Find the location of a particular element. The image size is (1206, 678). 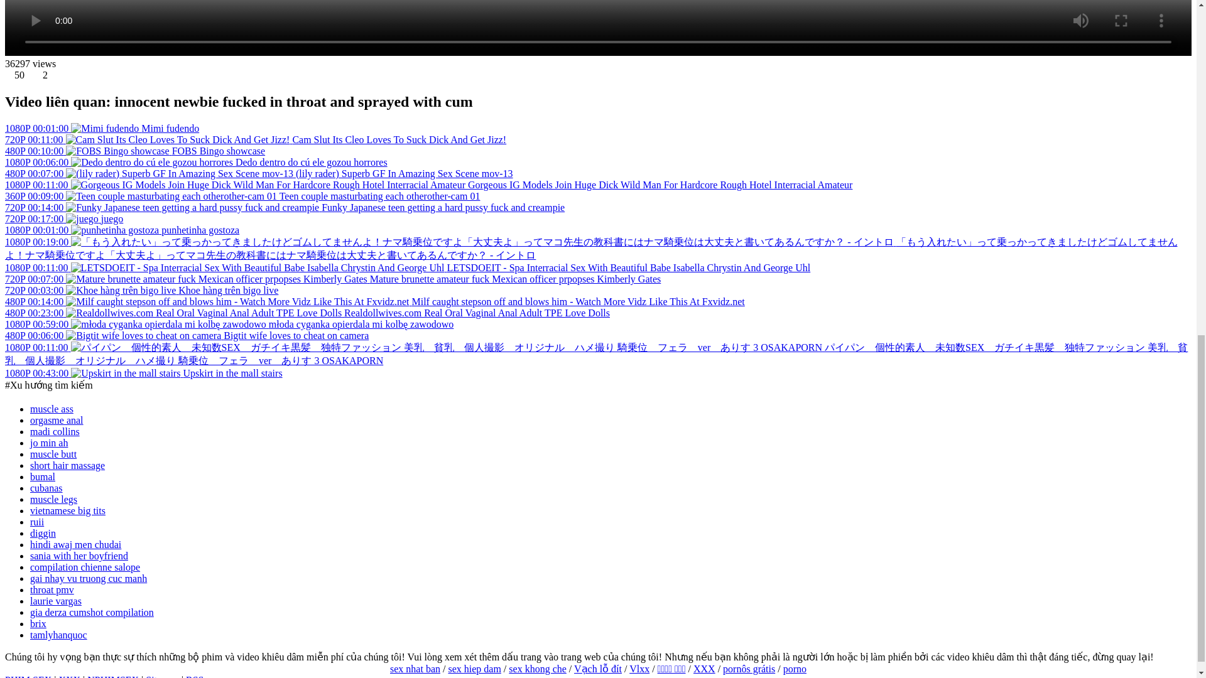

Cam Slut Its Cleo Loves To Suck Dick And Get Jizz! is located at coordinates (399, 139).